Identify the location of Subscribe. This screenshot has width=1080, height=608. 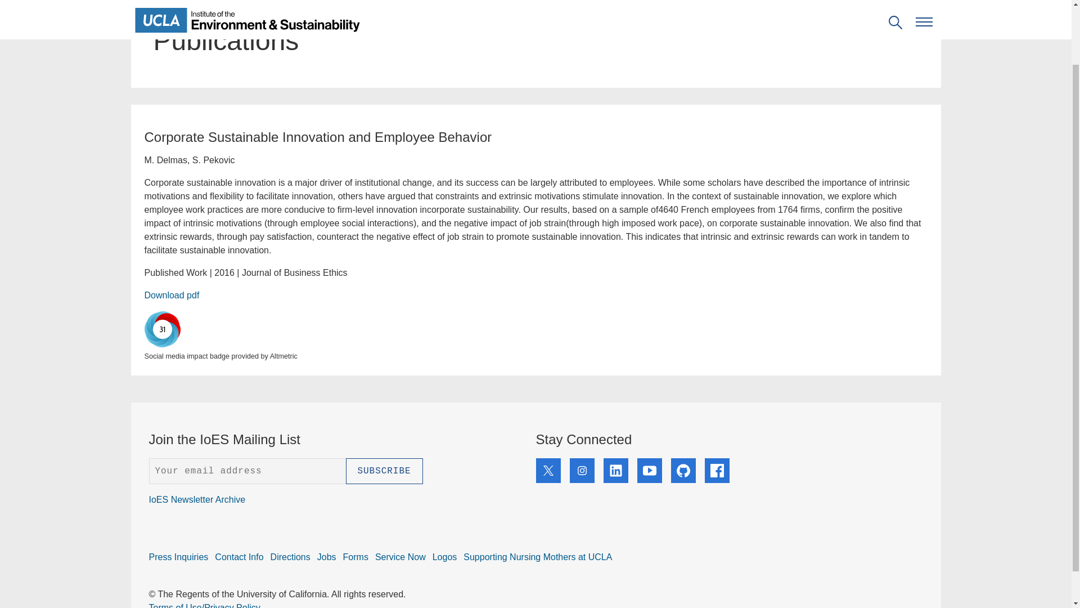
(384, 471).